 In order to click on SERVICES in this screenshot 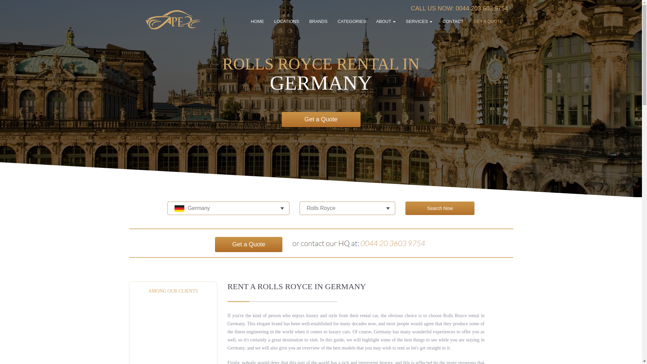, I will do `click(419, 22)`.